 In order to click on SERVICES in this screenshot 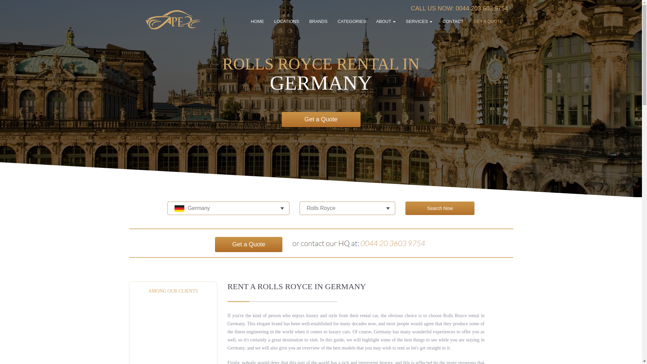, I will do `click(419, 22)`.